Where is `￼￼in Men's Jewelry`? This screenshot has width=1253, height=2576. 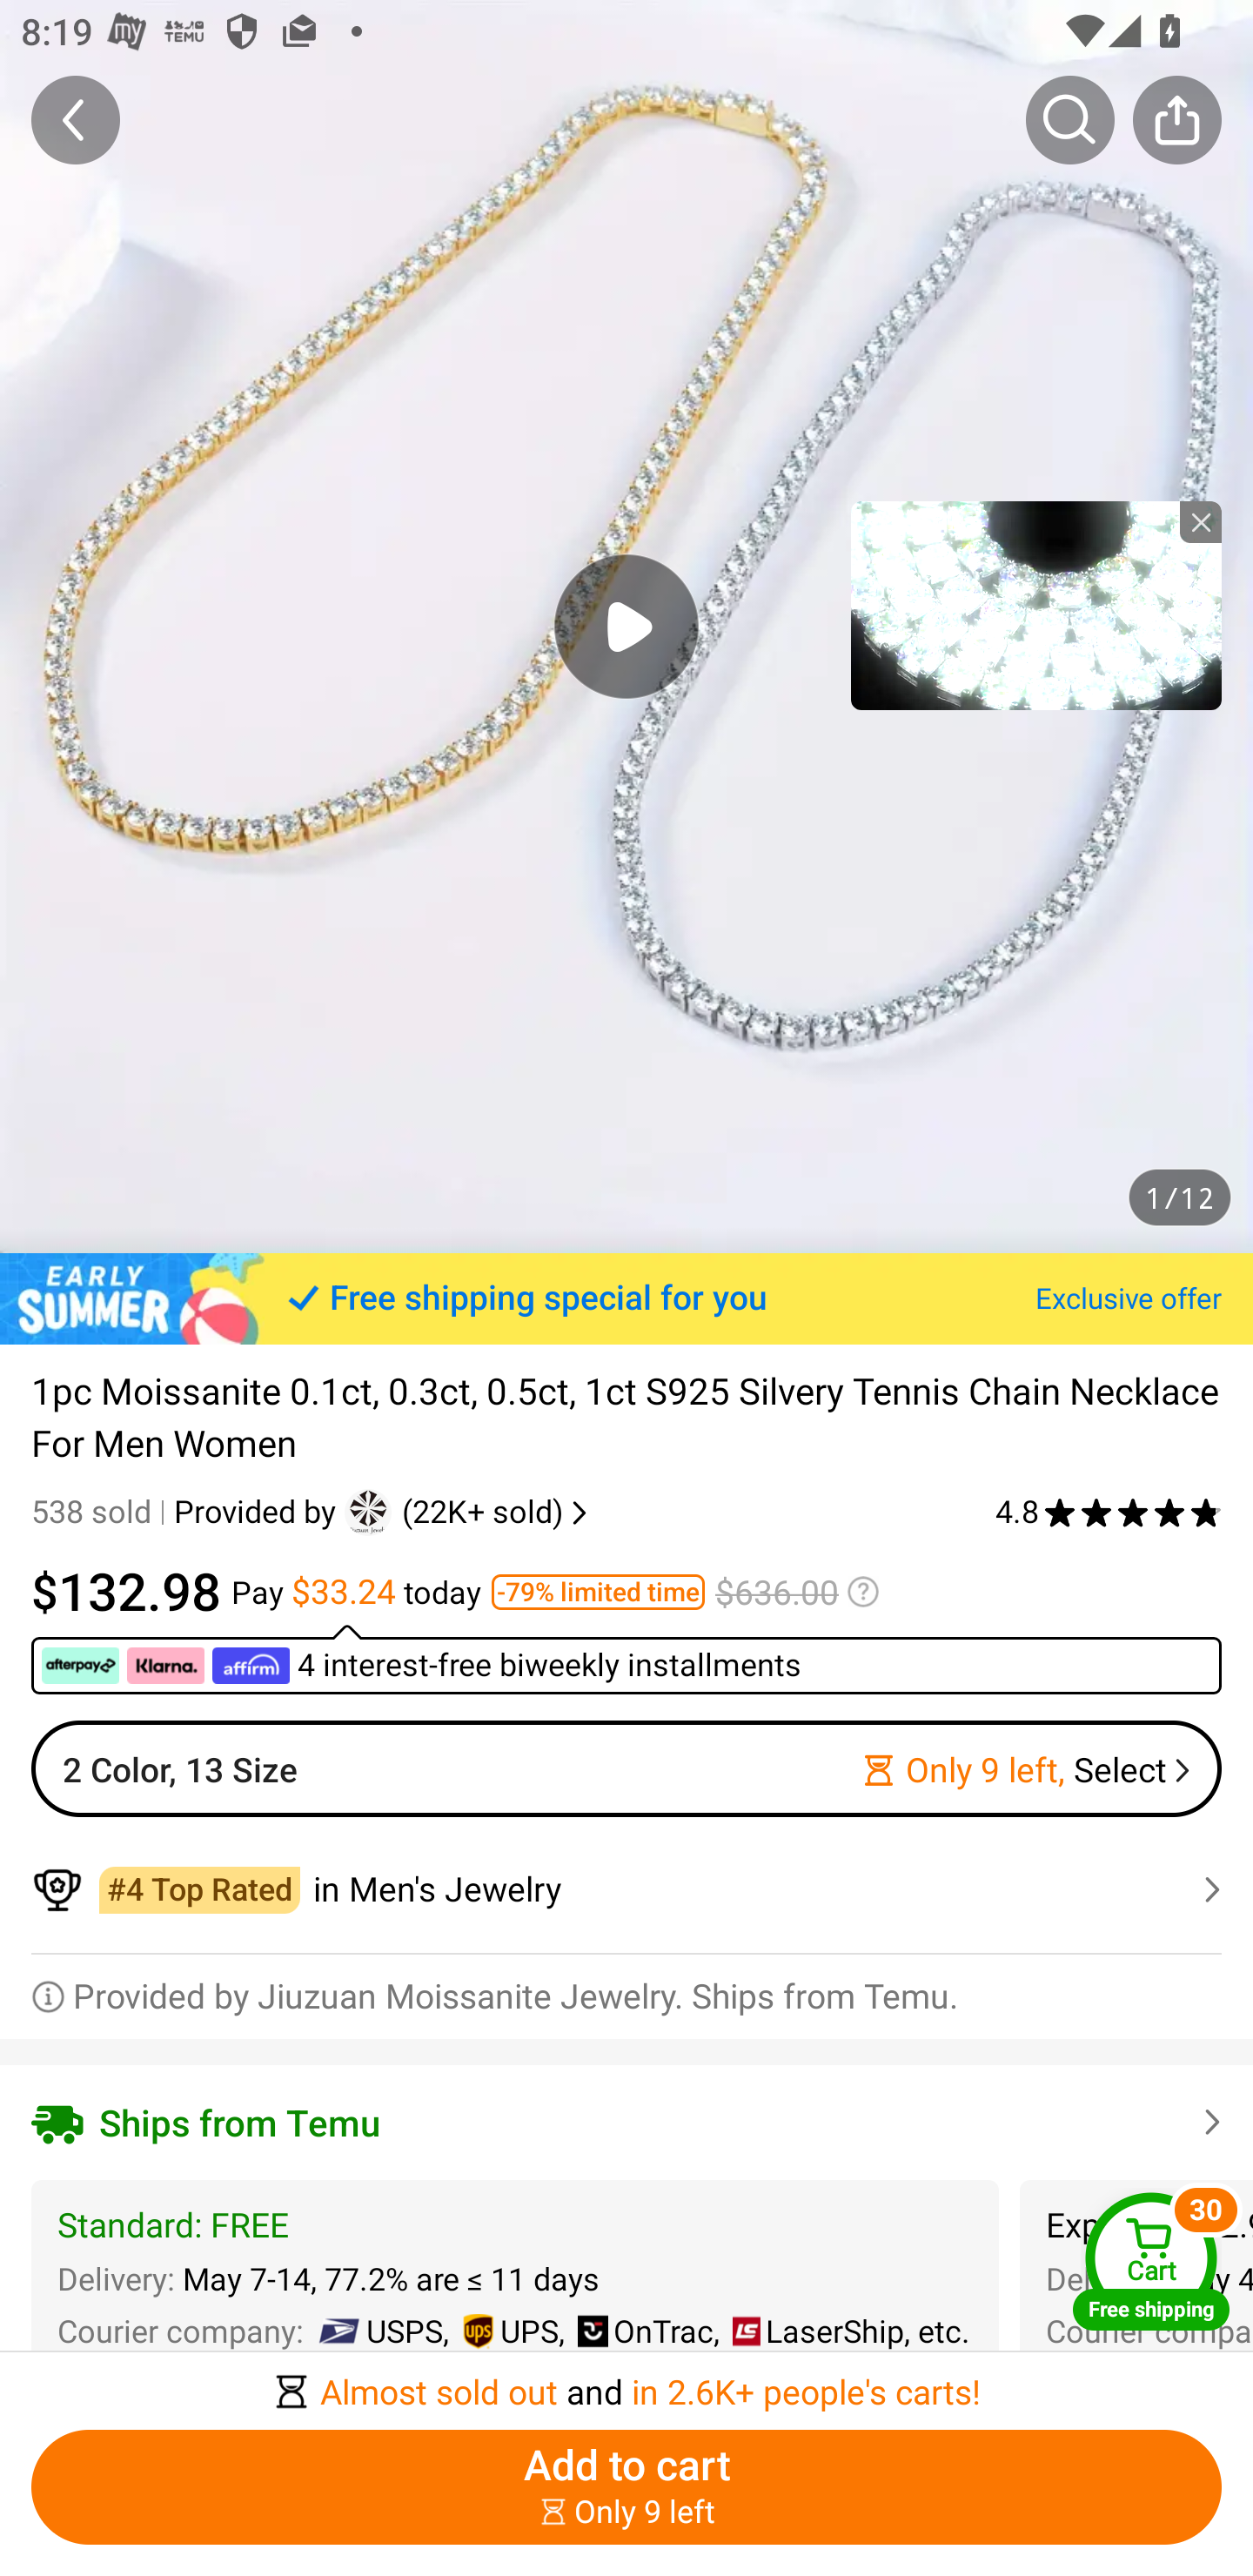
￼￼in Men's Jewelry is located at coordinates (626, 1888).